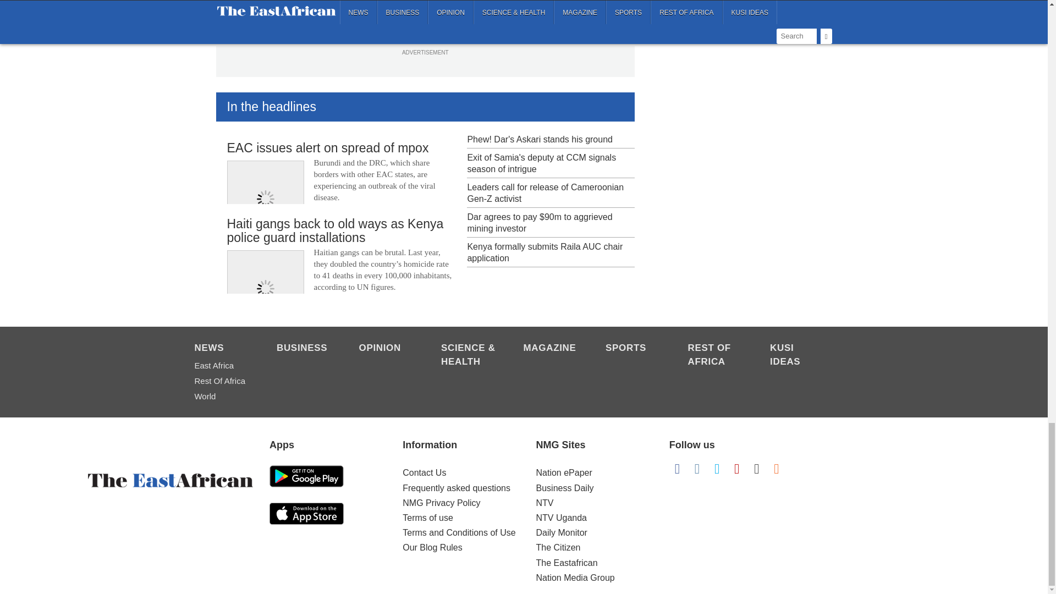 The width and height of the screenshot is (1056, 594). Describe the element at coordinates (222, 349) in the screenshot. I see `News` at that location.